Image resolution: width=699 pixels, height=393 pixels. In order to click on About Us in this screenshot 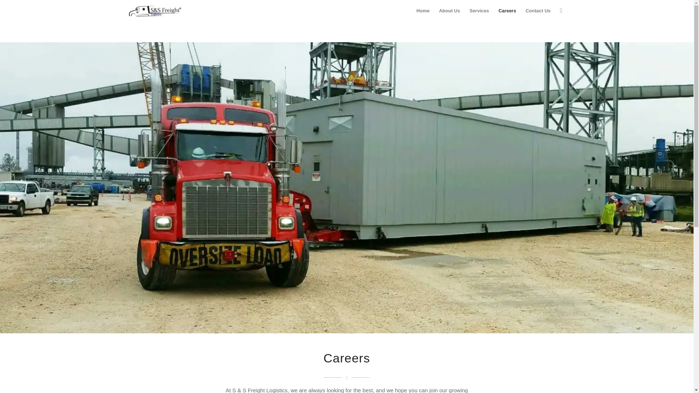, I will do `click(449, 11)`.